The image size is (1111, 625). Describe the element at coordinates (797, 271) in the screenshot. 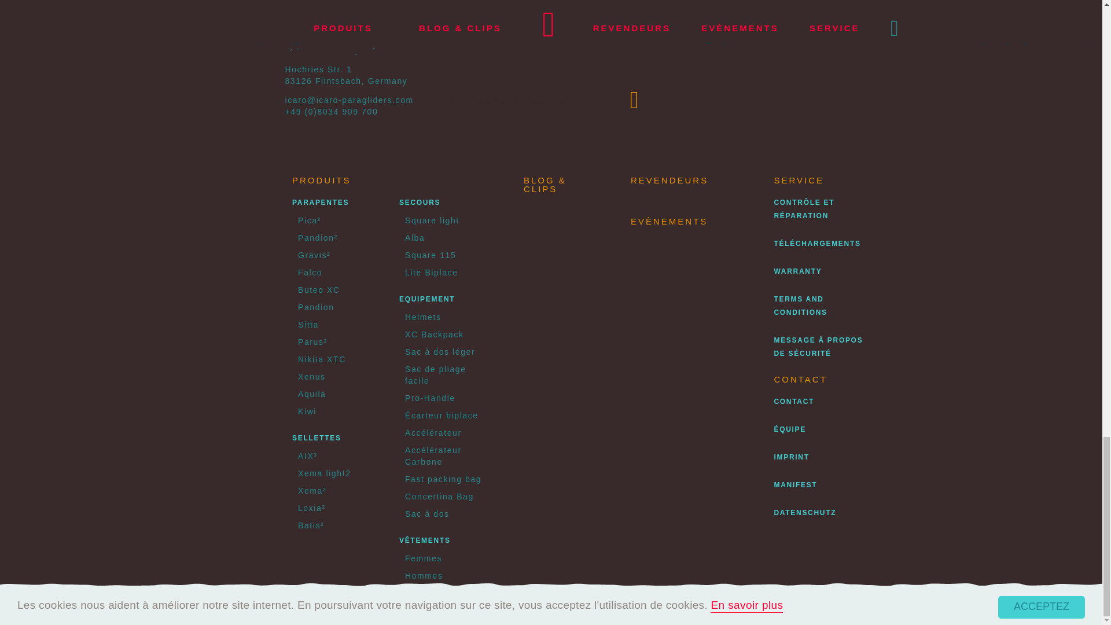

I see `Warranty` at that location.